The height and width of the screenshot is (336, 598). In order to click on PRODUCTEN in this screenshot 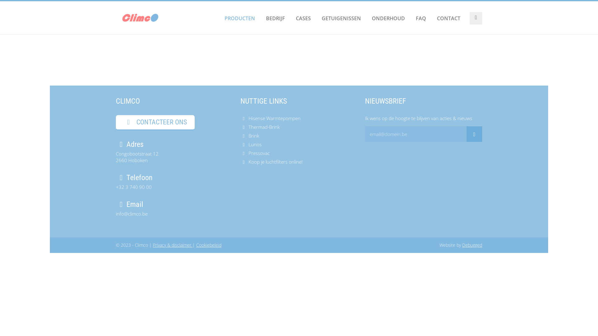, I will do `click(240, 18)`.